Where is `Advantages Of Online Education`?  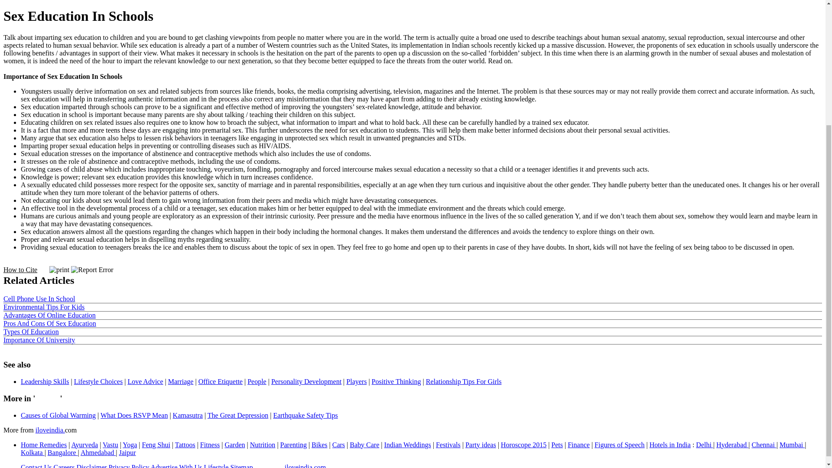 Advantages Of Online Education is located at coordinates (49, 315).